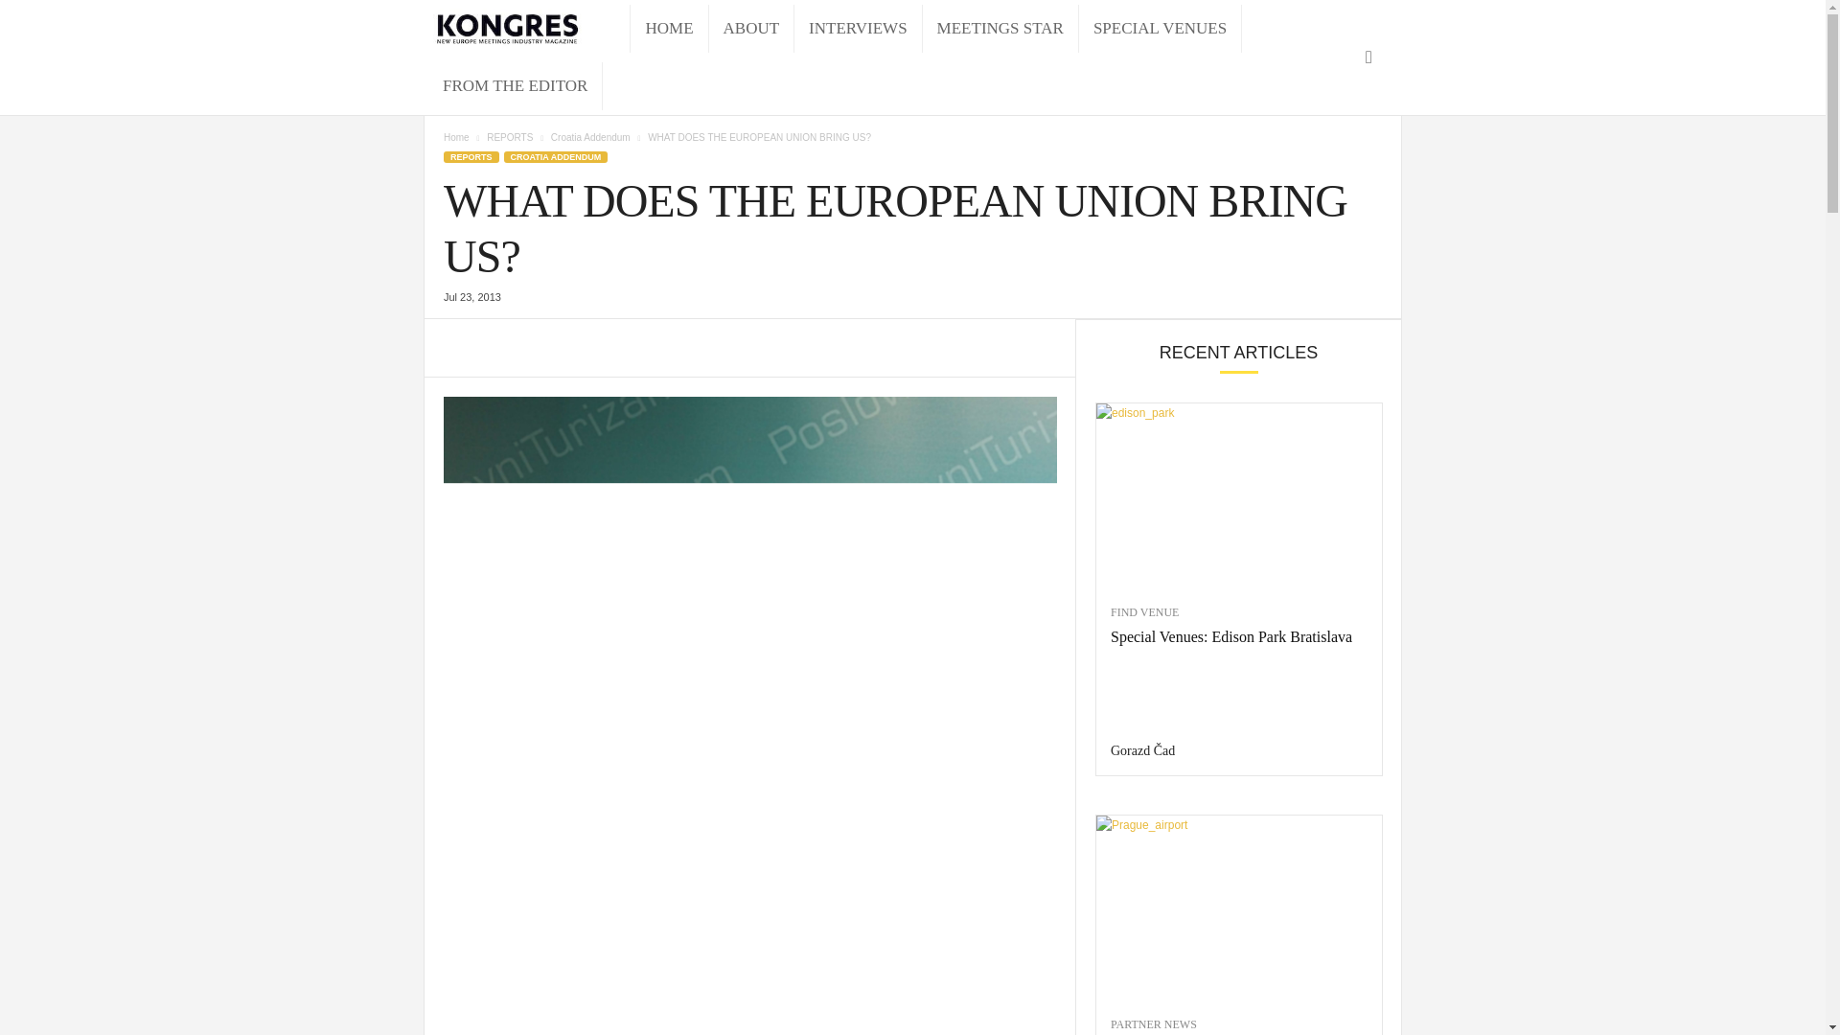 The image size is (1840, 1035). I want to click on MEETINGS STAR, so click(1000, 29).